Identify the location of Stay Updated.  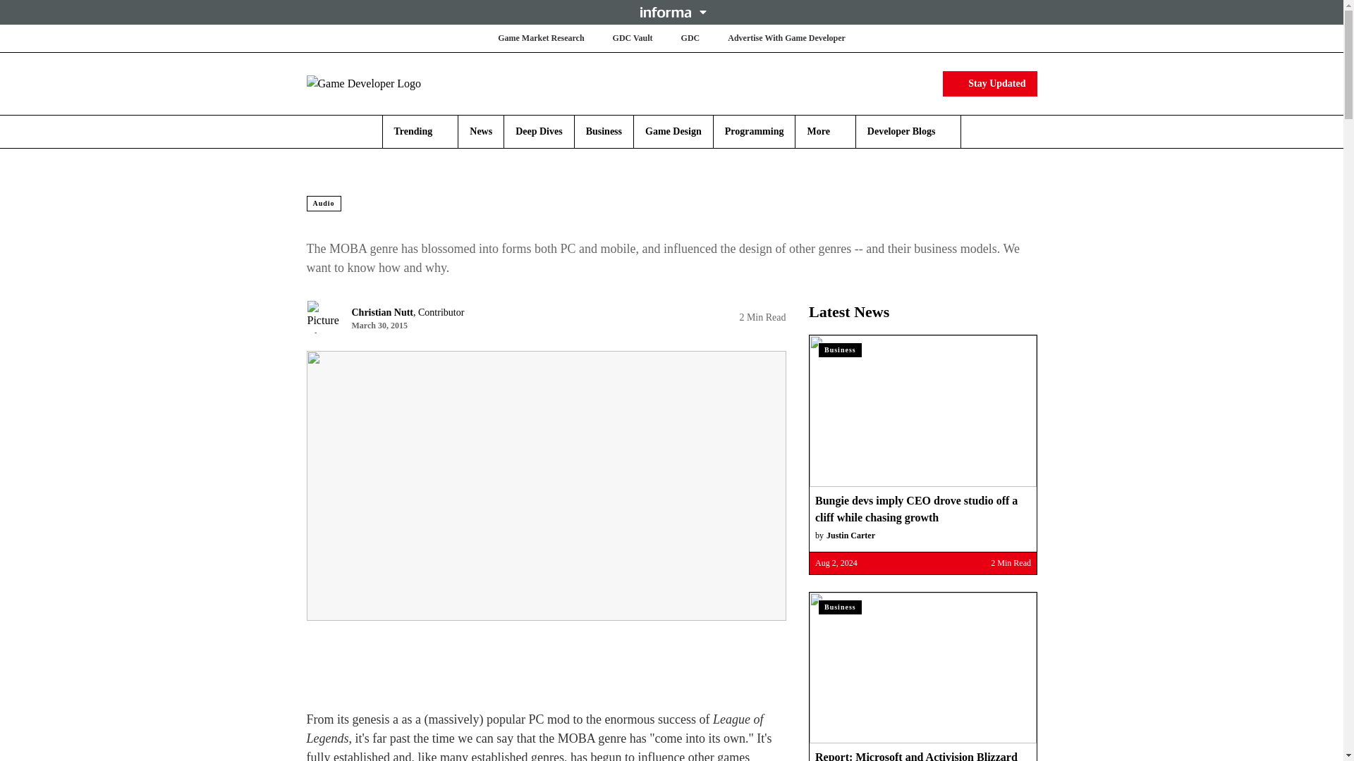
(989, 83).